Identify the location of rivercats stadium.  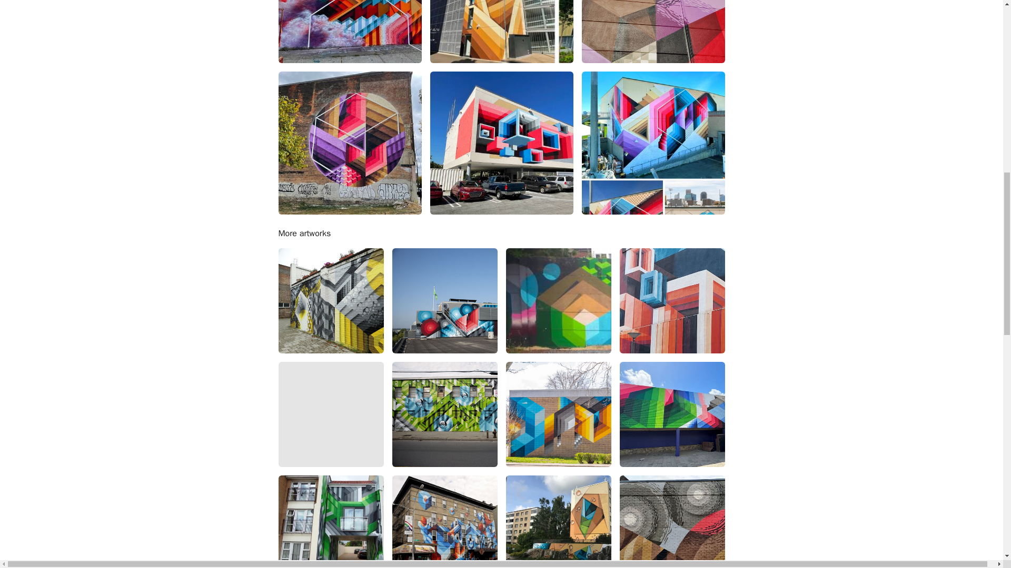
(653, 143).